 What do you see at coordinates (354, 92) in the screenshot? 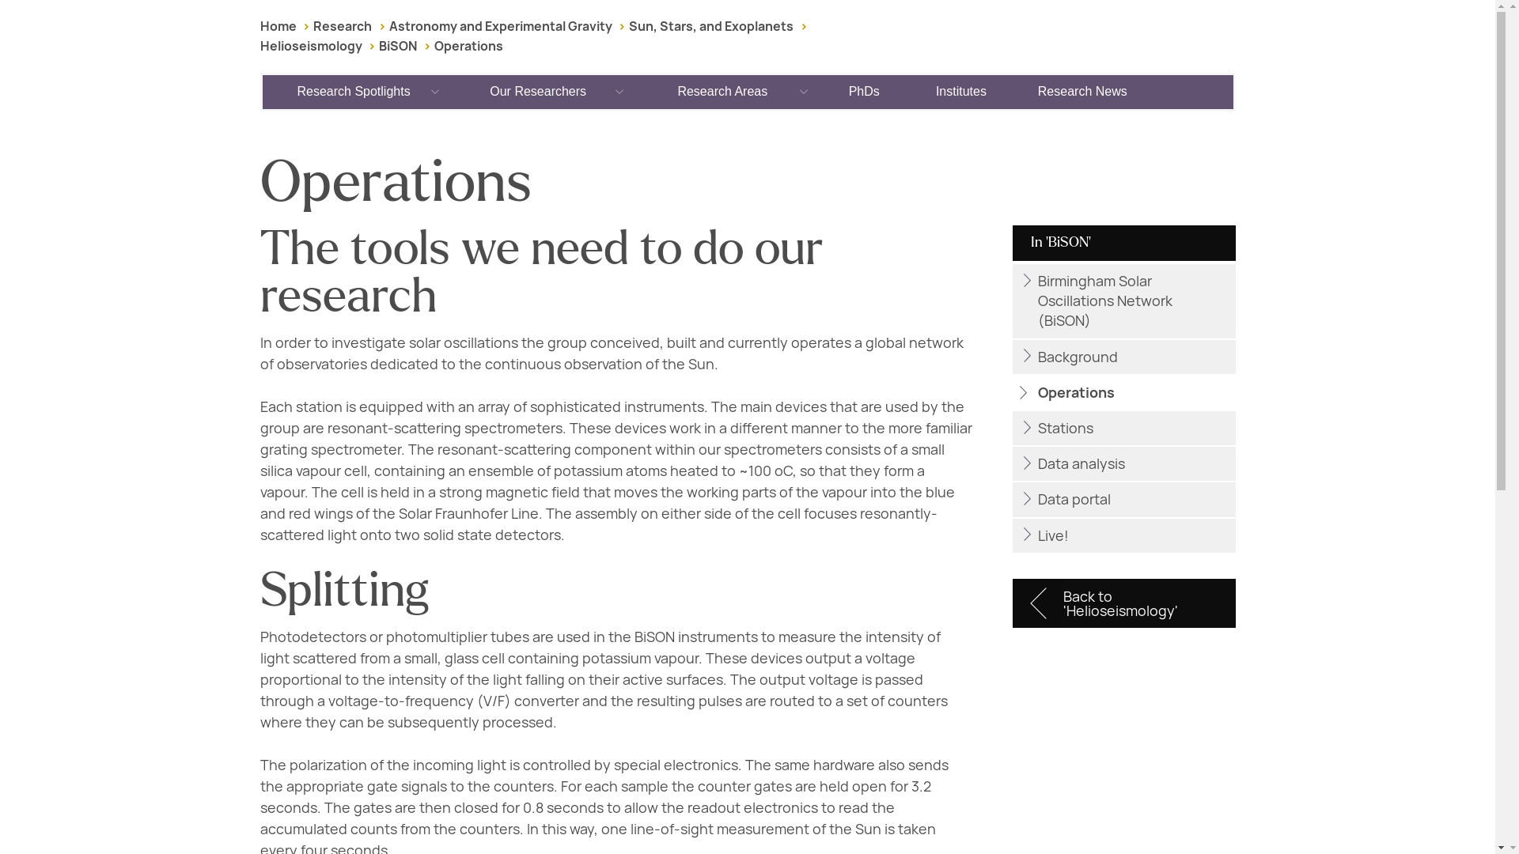
I see `Research Spotlights` at bounding box center [354, 92].